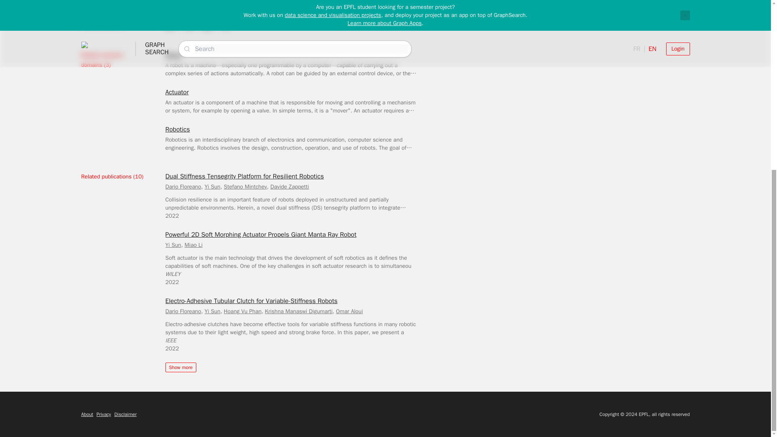  I want to click on IGM, so click(207, 28).